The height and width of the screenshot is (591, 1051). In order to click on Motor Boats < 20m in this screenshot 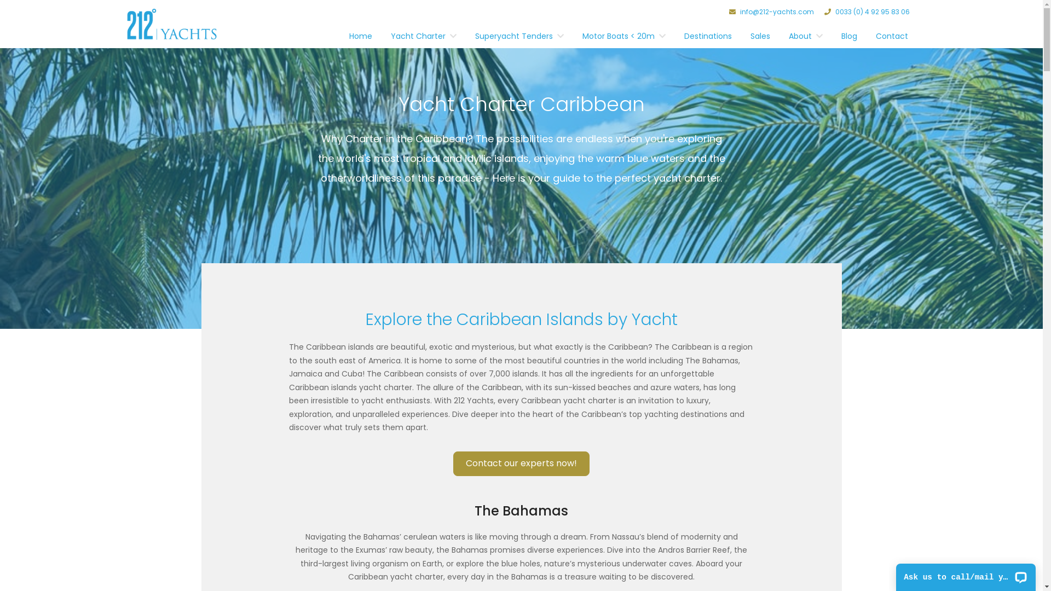, I will do `click(619, 39)`.